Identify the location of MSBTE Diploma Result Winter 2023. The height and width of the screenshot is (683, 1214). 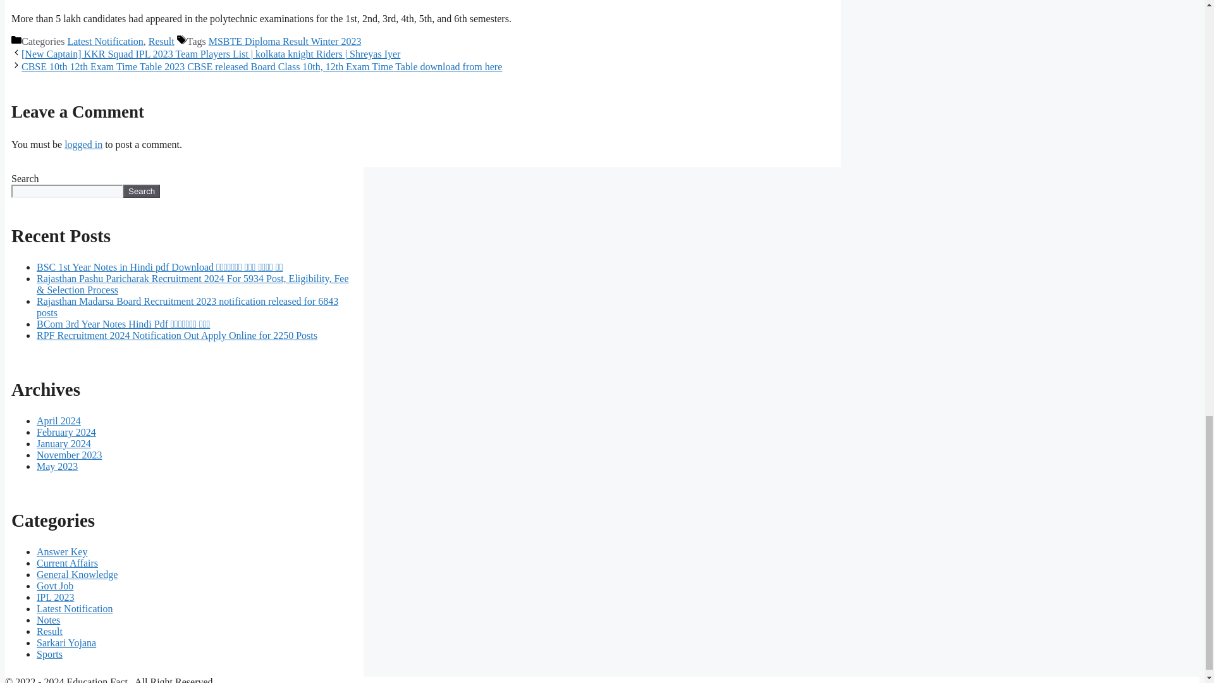
(285, 42).